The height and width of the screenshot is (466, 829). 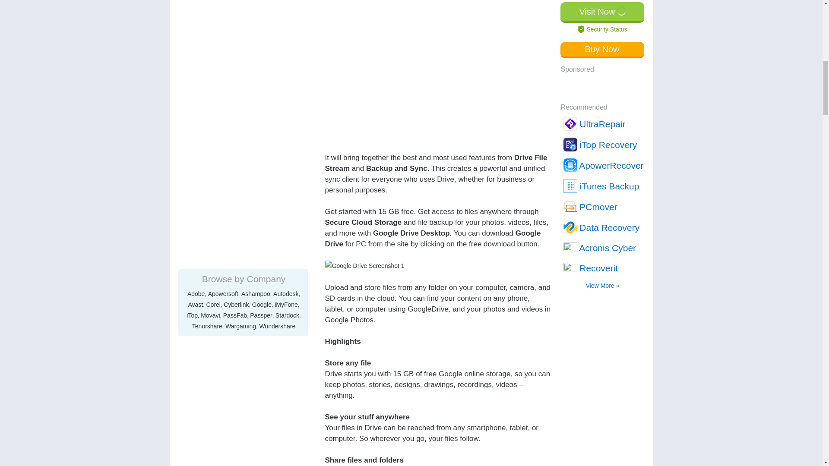 What do you see at coordinates (286, 50) in the screenshot?
I see `Autodesk` at bounding box center [286, 50].